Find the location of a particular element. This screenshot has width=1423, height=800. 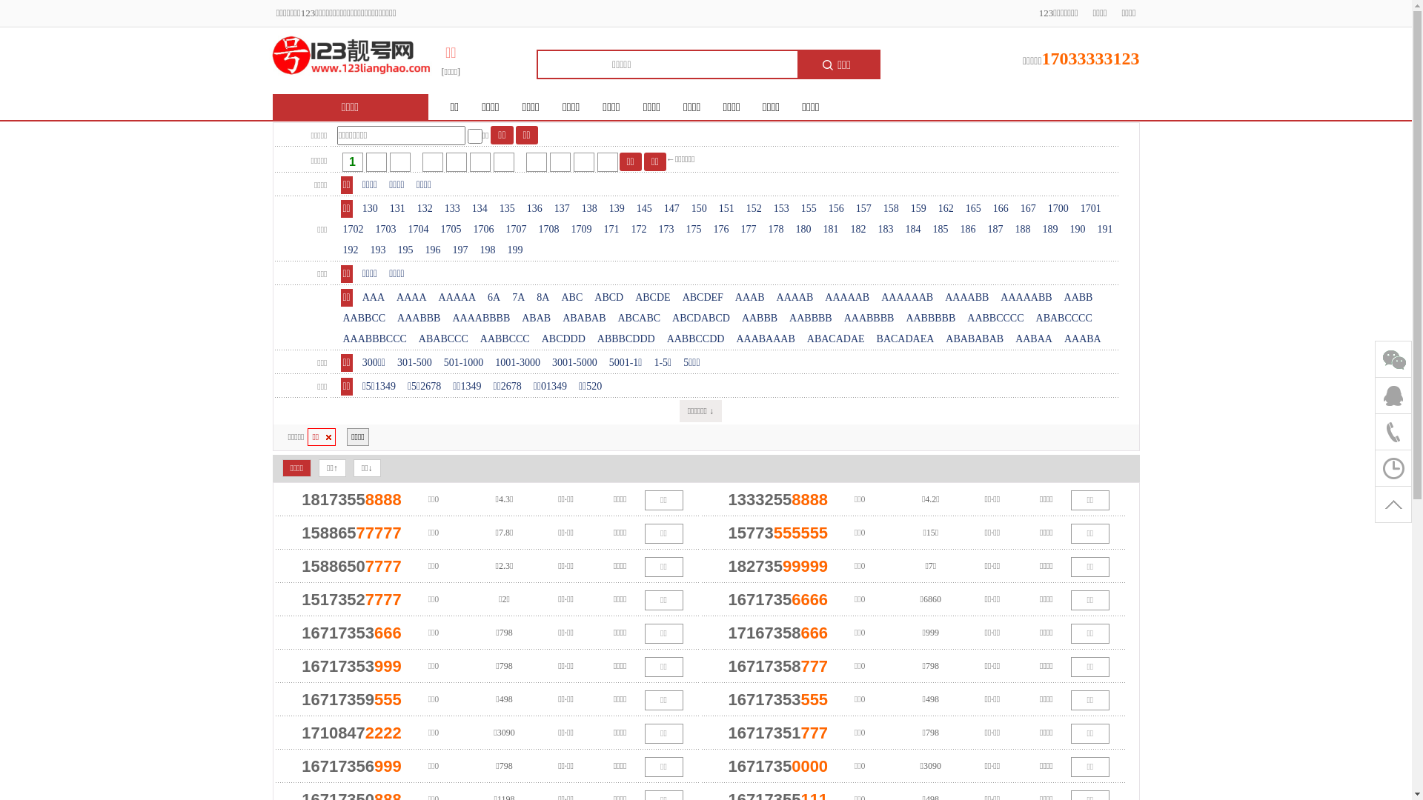

1700 is located at coordinates (1058, 209).